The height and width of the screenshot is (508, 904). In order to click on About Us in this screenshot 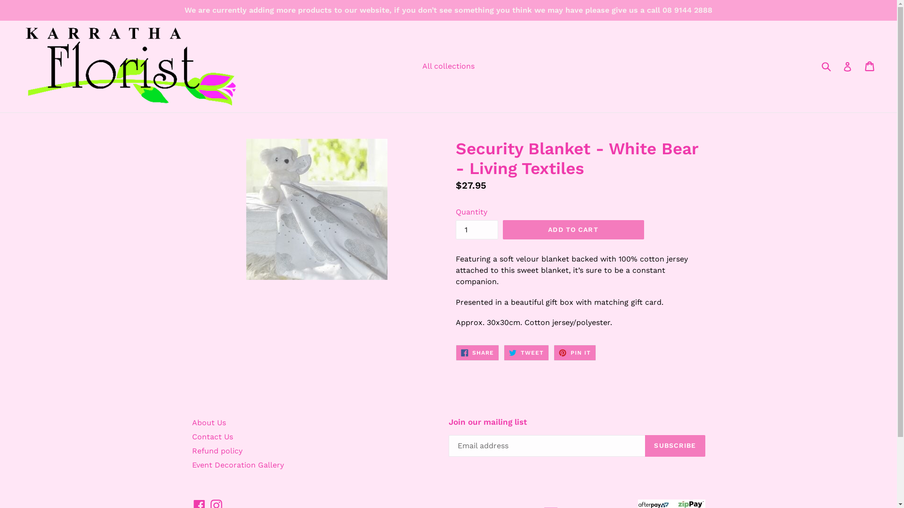, I will do `click(209, 422)`.